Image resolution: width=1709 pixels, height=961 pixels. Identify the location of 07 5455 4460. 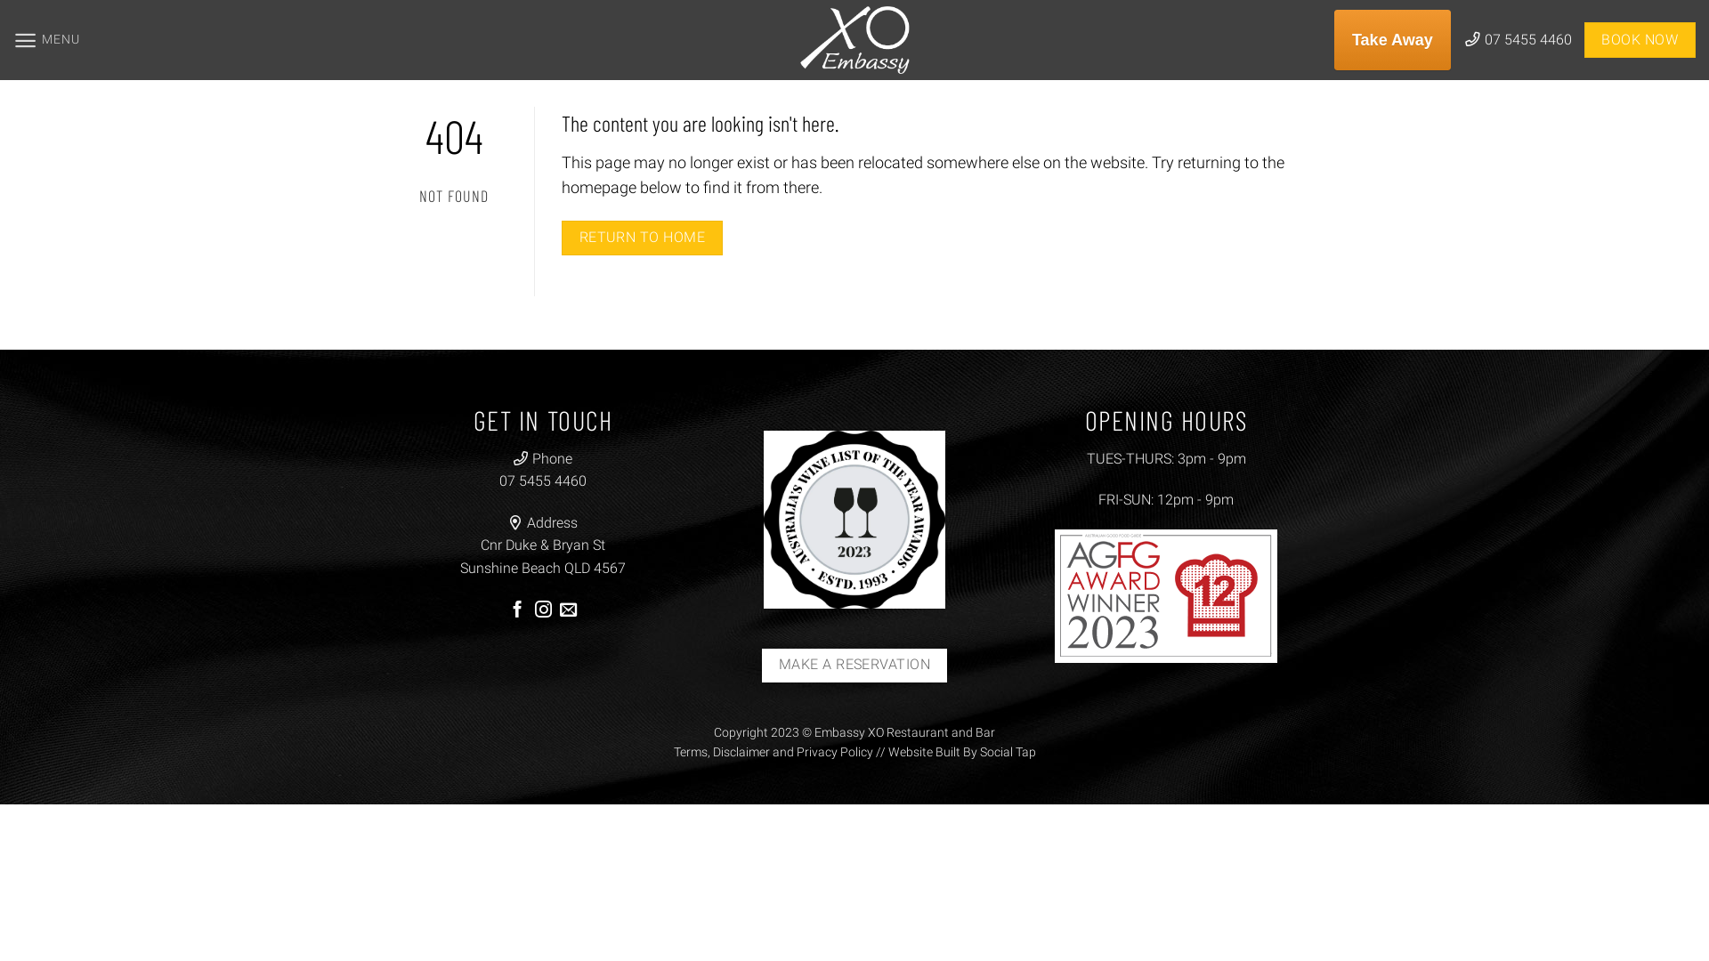
(1519, 39).